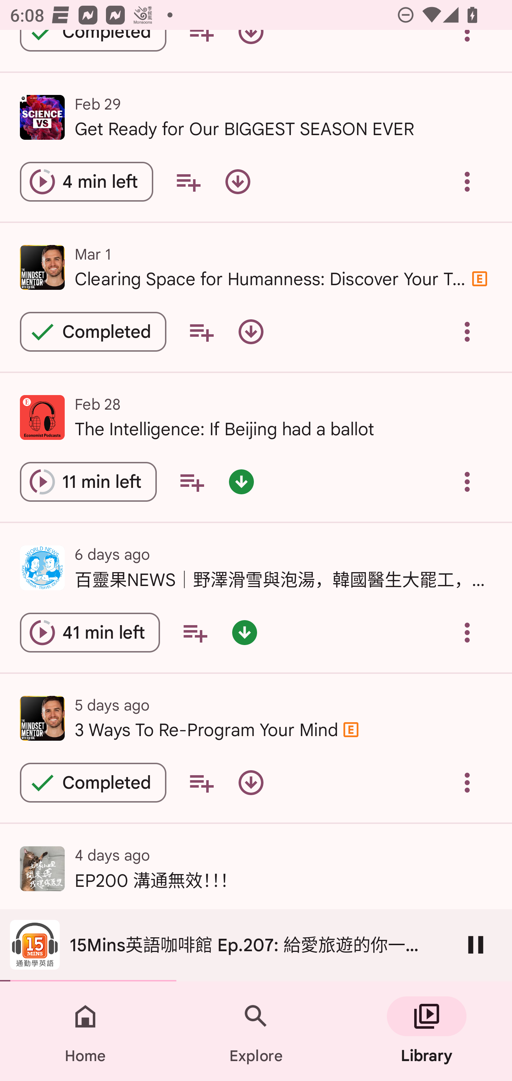 This screenshot has height=1081, width=512. I want to click on Overflow menu, so click(467, 633).